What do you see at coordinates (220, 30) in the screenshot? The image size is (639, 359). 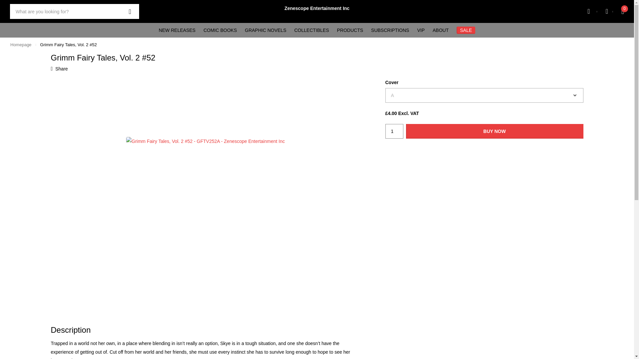 I see `COMIC BOOKS` at bounding box center [220, 30].